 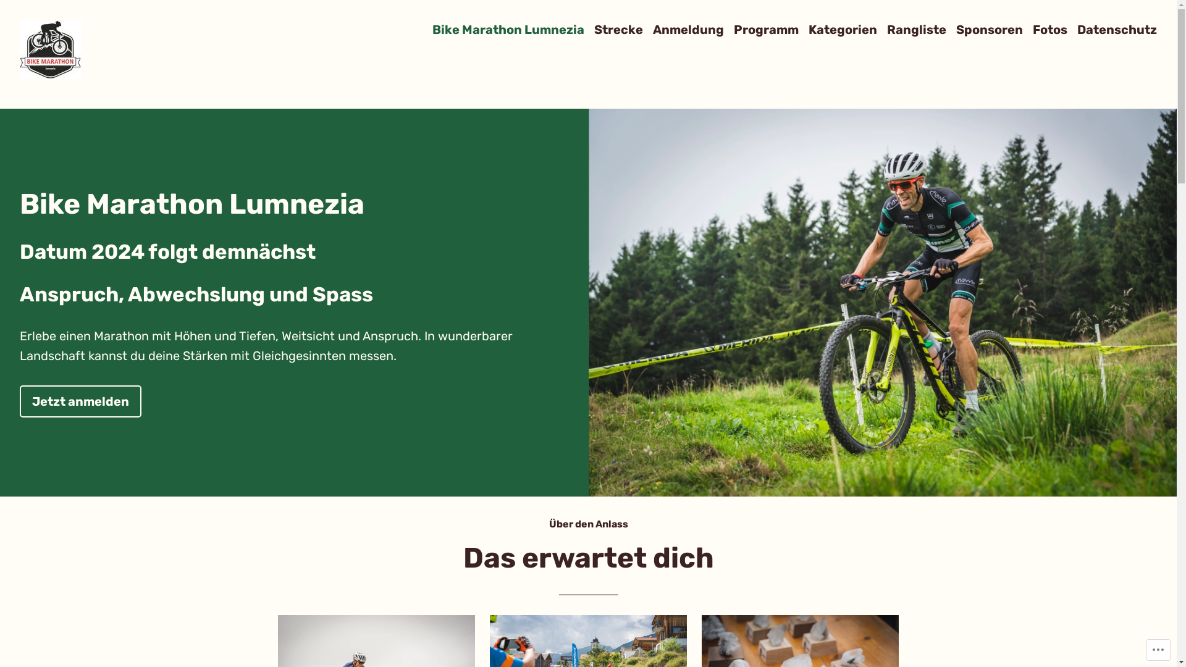 What do you see at coordinates (917, 30) in the screenshot?
I see `Rangliste` at bounding box center [917, 30].